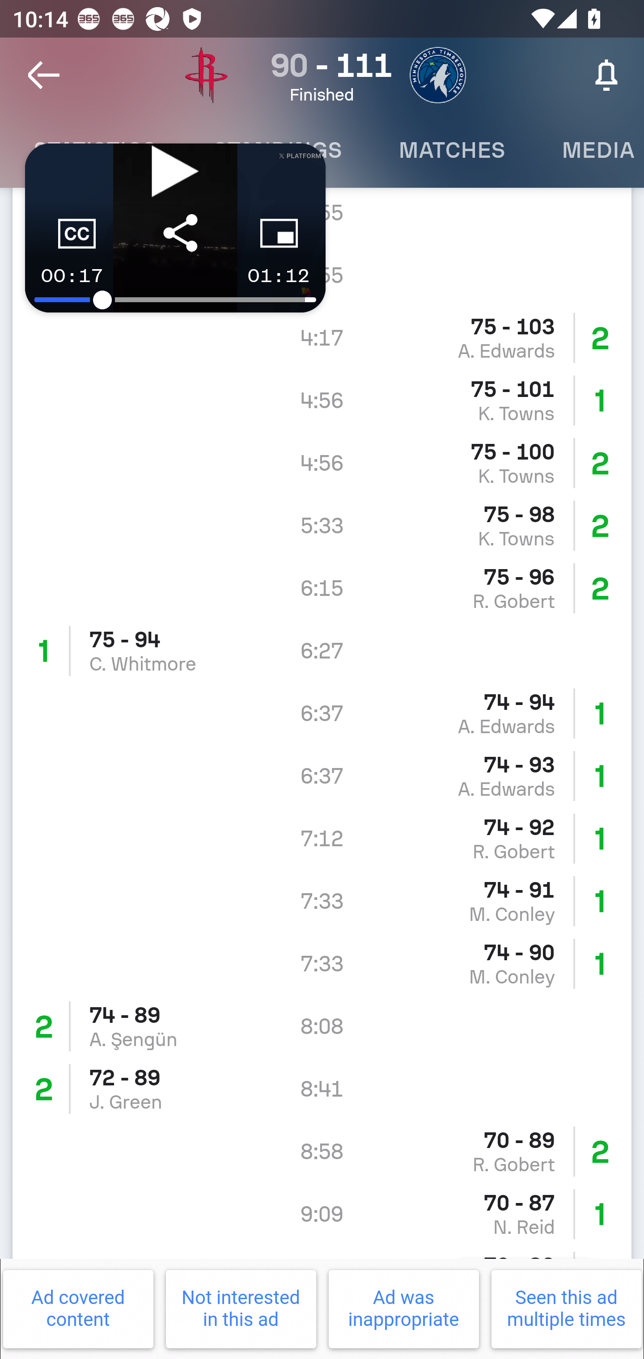 Image resolution: width=644 pixels, height=1359 pixels. I want to click on 91  -  74 M. Conley 7:33, so click(322, 901).